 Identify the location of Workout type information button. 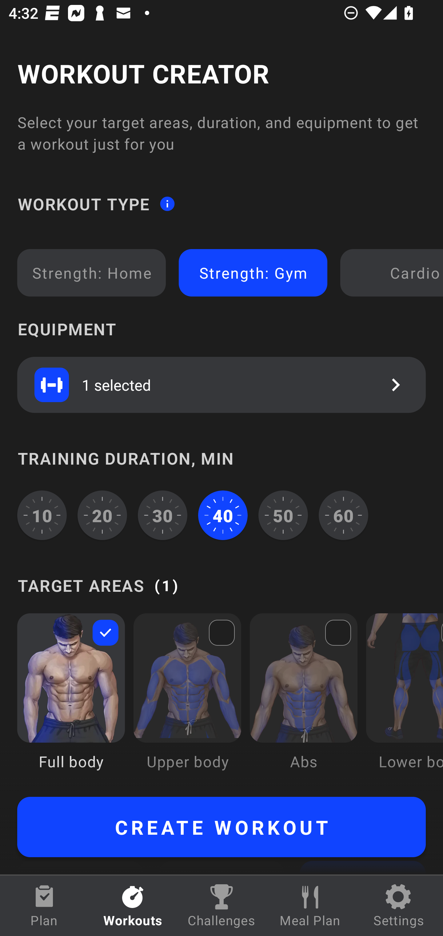
(167, 203).